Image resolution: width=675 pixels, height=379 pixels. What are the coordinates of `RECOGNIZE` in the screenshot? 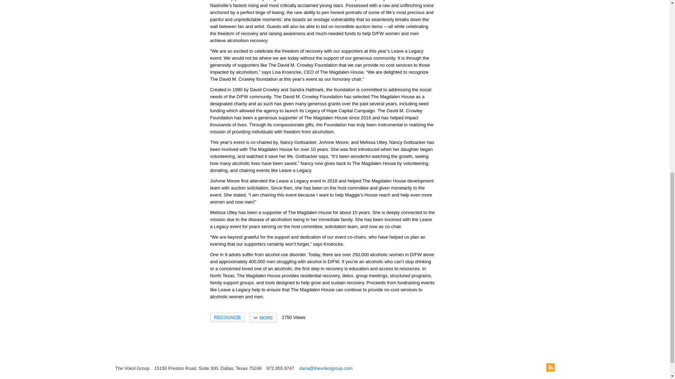 It's located at (227, 317).